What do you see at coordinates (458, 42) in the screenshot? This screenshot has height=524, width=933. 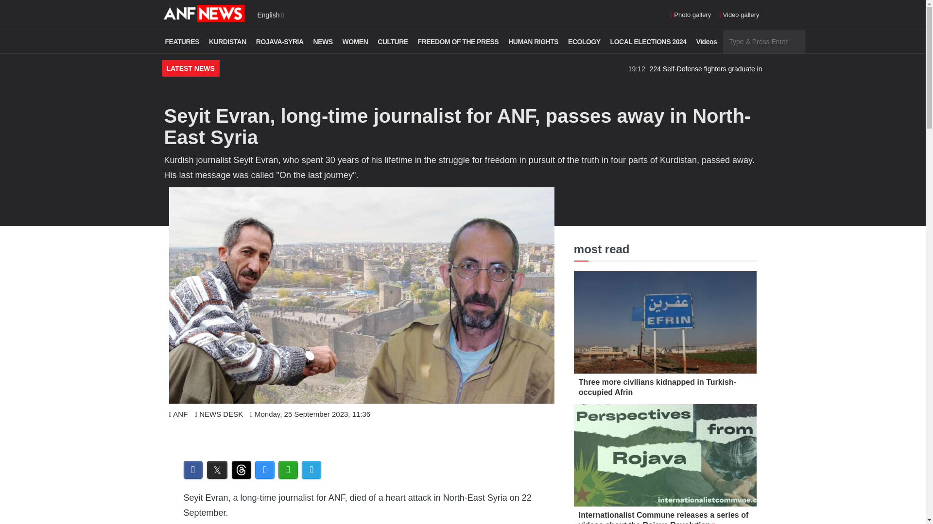 I see `FREEDOM OF THE PRESS` at bounding box center [458, 42].